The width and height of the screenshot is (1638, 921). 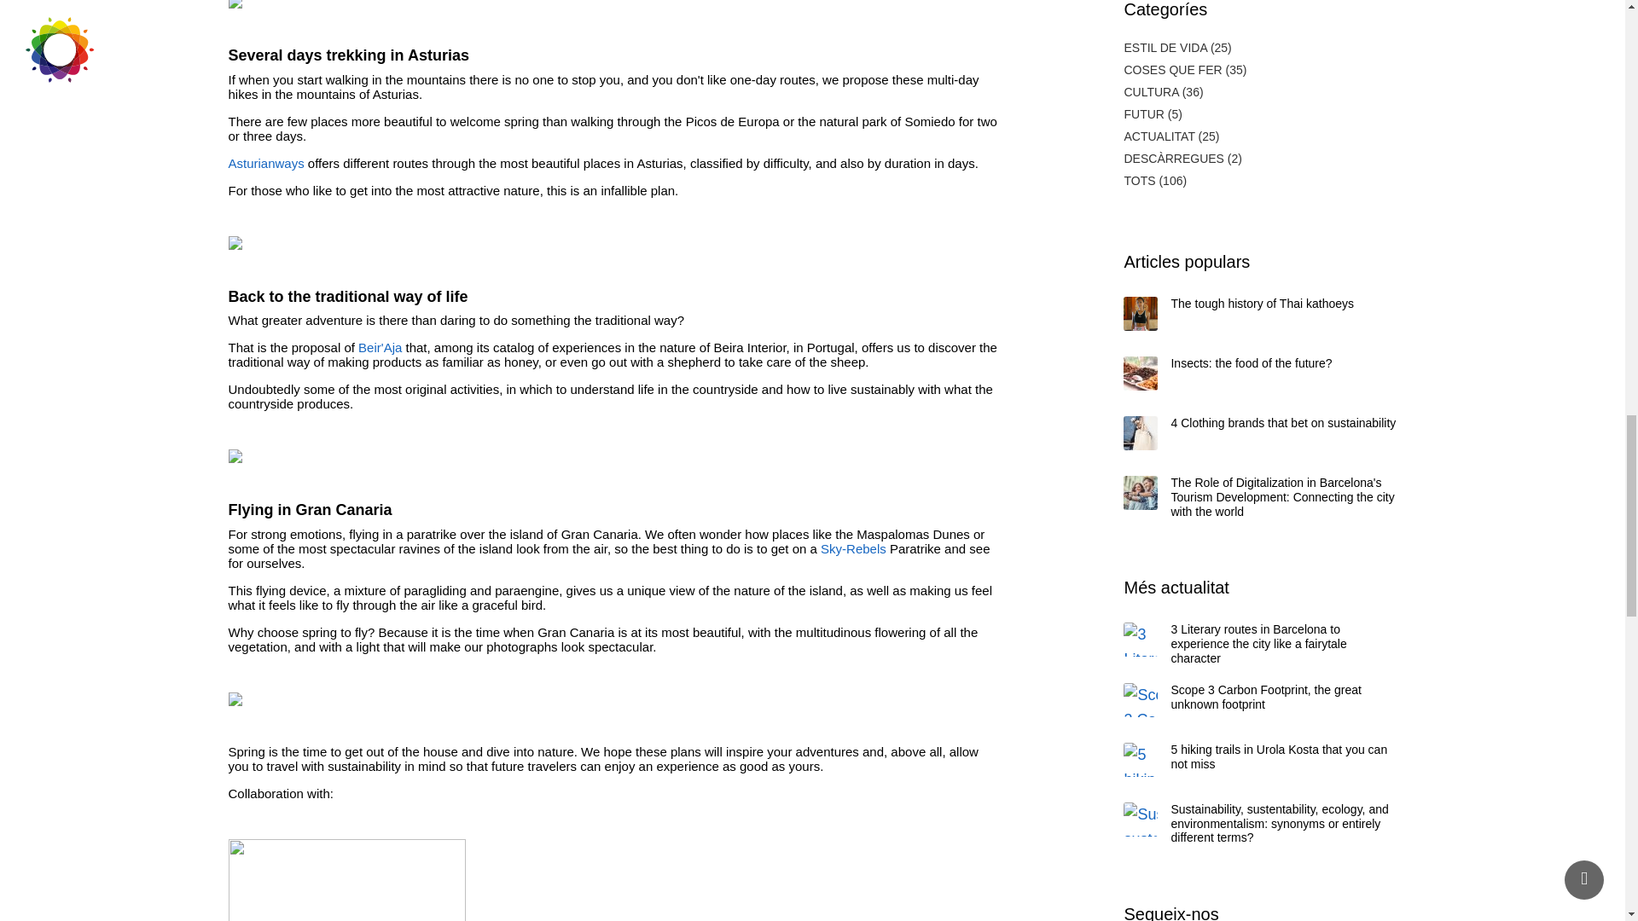 What do you see at coordinates (266, 162) in the screenshot?
I see `Asturianways` at bounding box center [266, 162].